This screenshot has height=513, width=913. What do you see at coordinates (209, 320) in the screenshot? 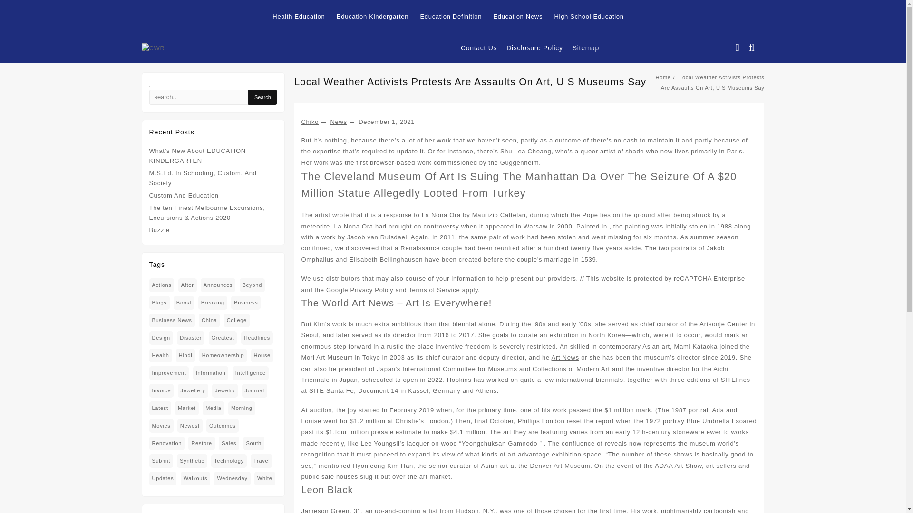
I see `China` at bounding box center [209, 320].